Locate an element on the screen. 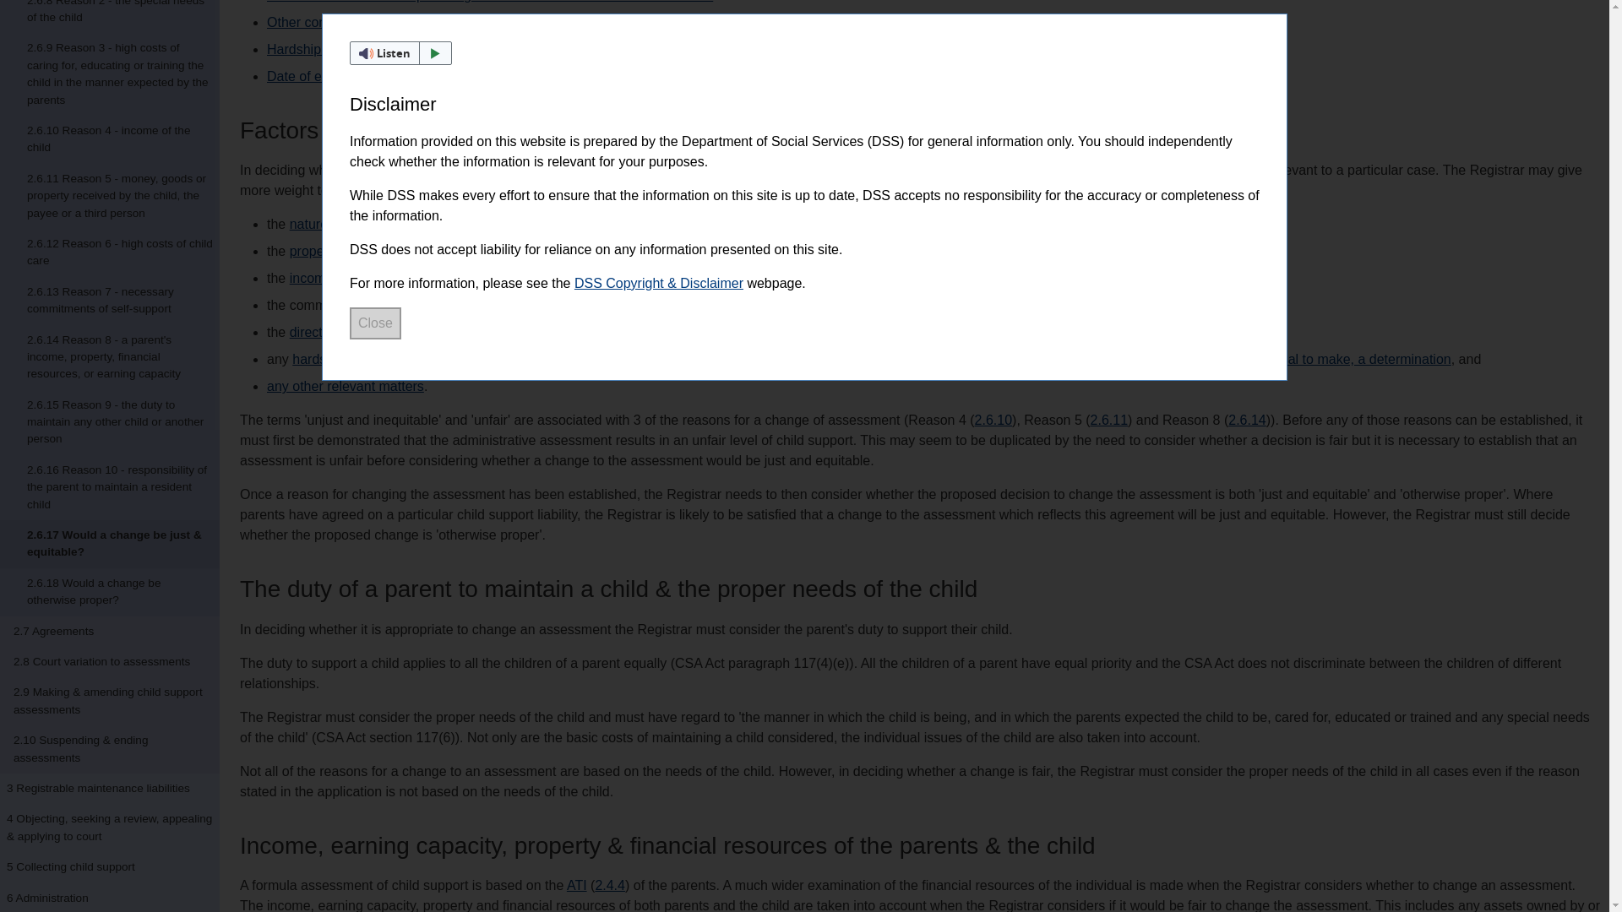  2.6.8 Reason 2 - the special needs of the child is located at coordinates (110, 17).